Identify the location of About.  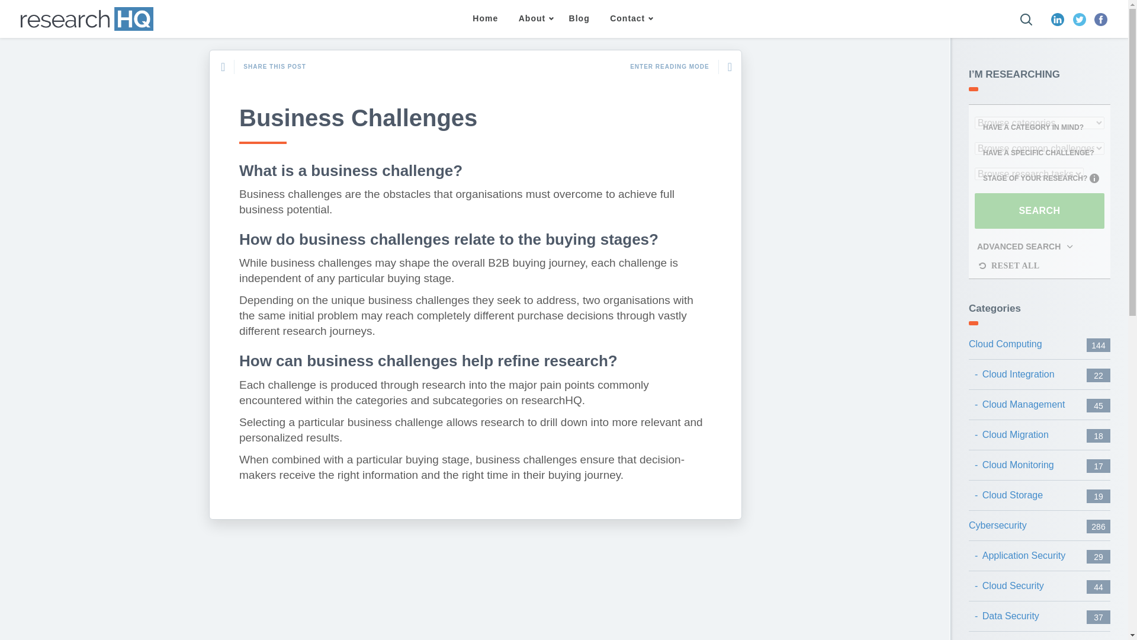
(533, 19).